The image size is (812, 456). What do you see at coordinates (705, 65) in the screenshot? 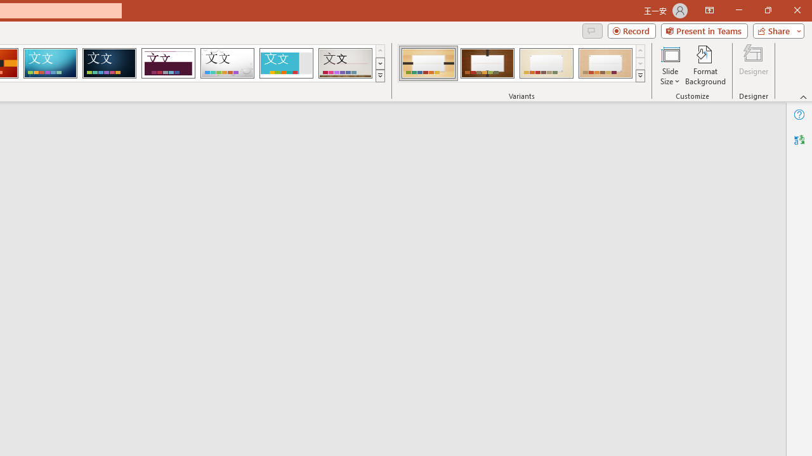
I see `Format Background` at bounding box center [705, 65].